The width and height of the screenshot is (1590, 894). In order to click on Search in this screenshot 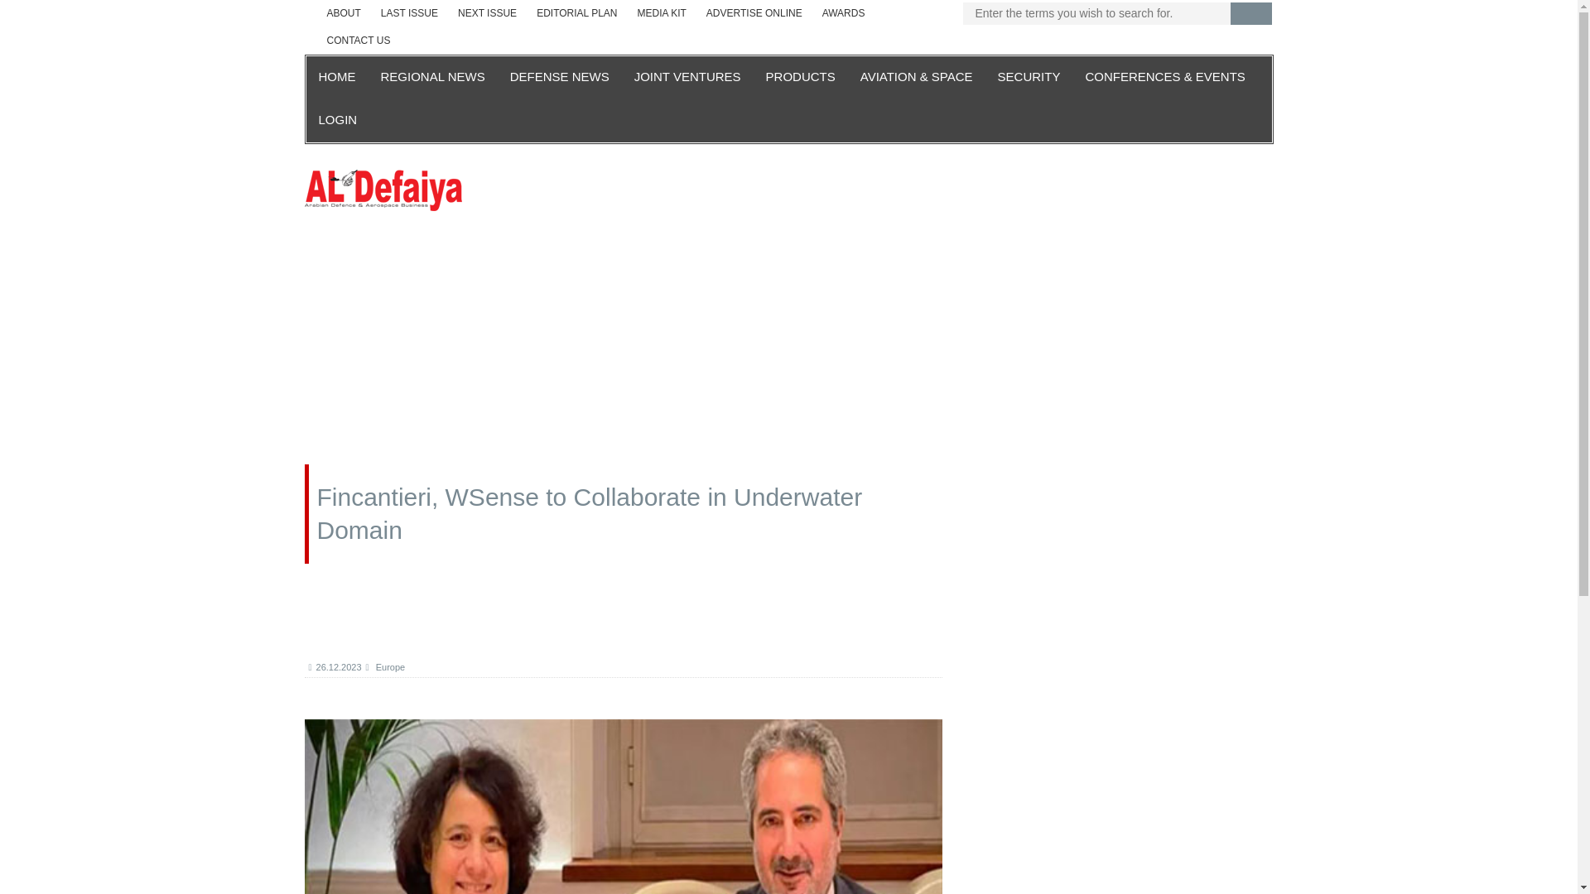, I will do `click(1251, 13)`.